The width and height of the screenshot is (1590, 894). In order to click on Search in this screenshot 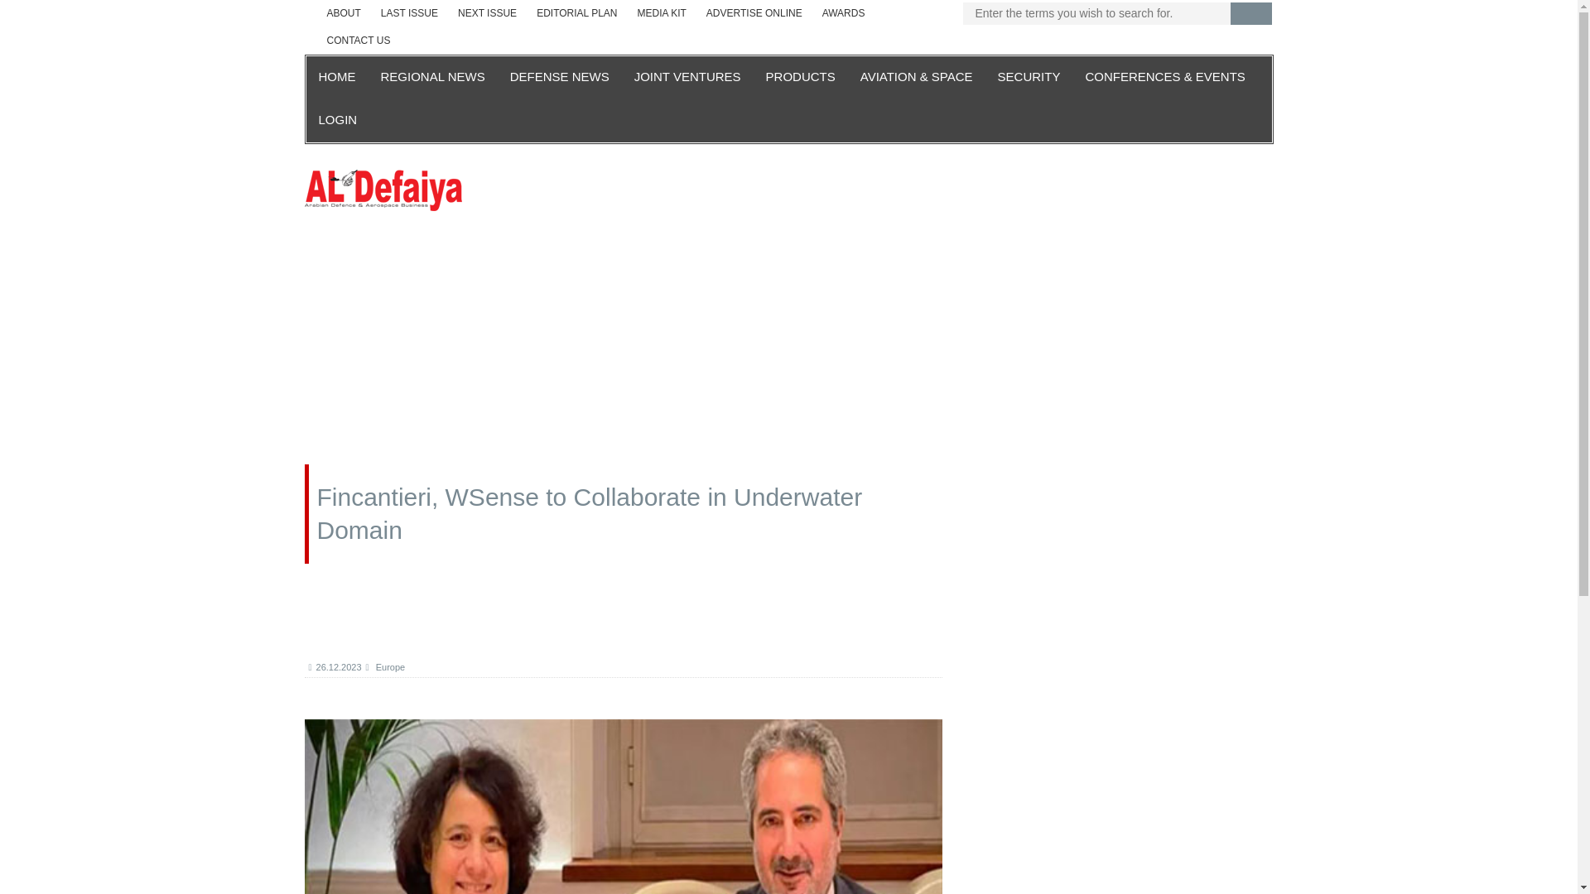, I will do `click(1251, 13)`.